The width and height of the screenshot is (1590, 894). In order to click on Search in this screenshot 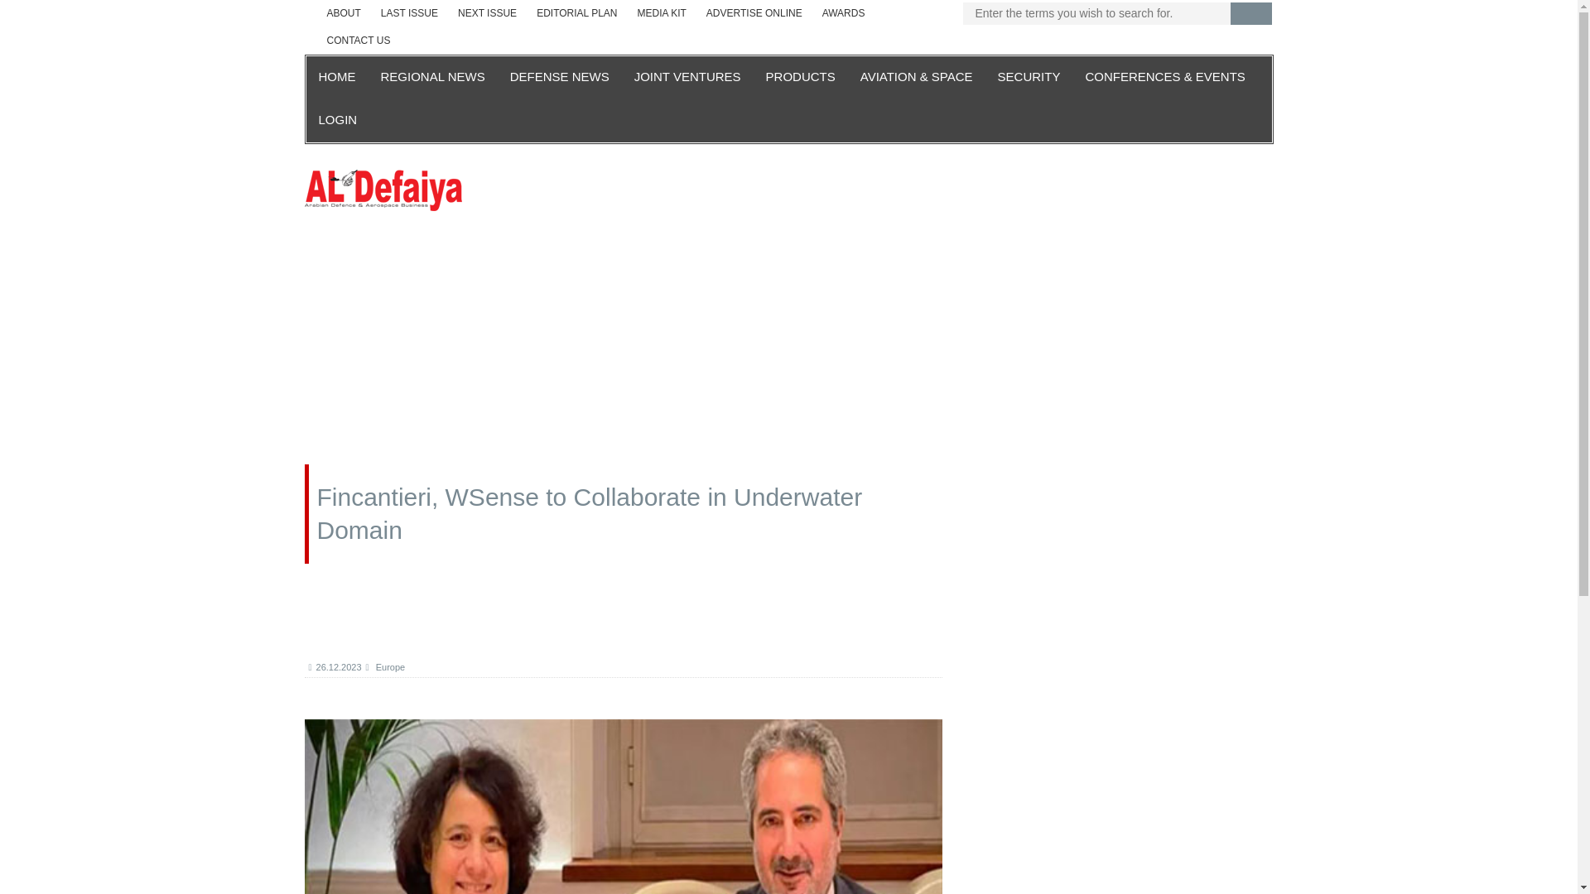, I will do `click(1251, 13)`.